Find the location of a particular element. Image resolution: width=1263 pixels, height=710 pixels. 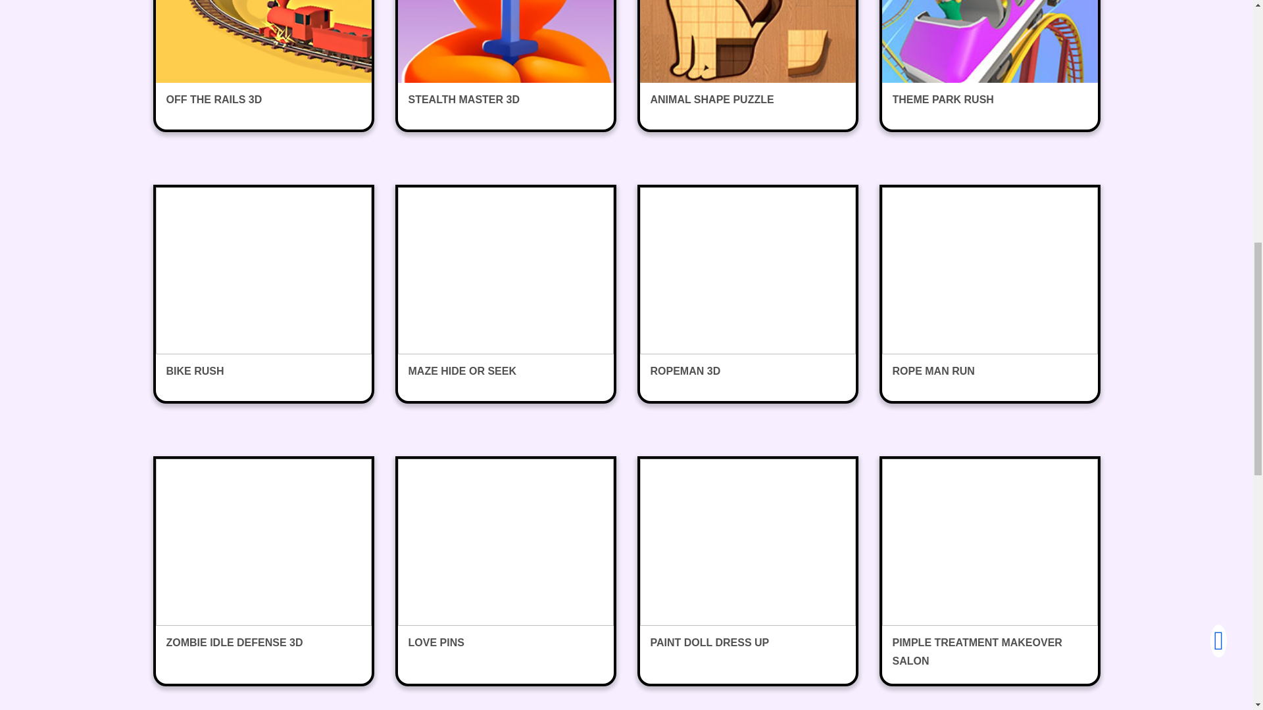

THEME PARK RUSH is located at coordinates (989, 64).